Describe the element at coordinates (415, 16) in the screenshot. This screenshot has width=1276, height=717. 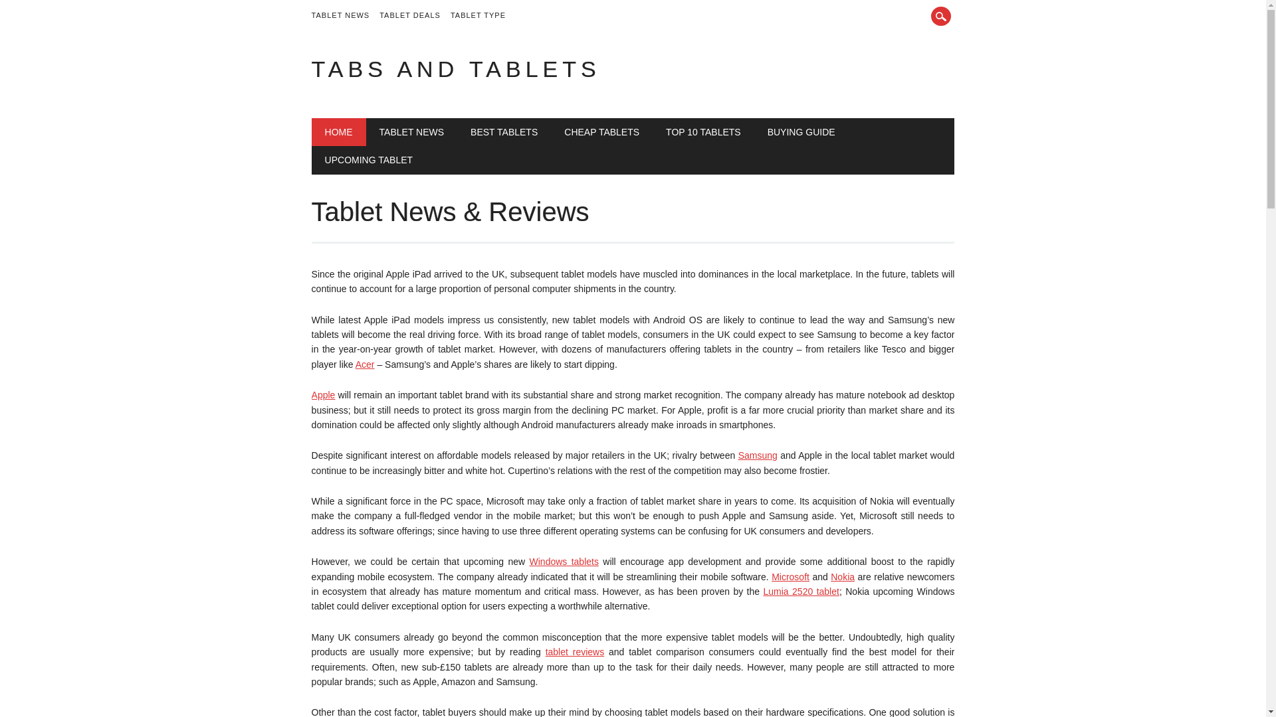
I see `TABLET DEALS` at that location.